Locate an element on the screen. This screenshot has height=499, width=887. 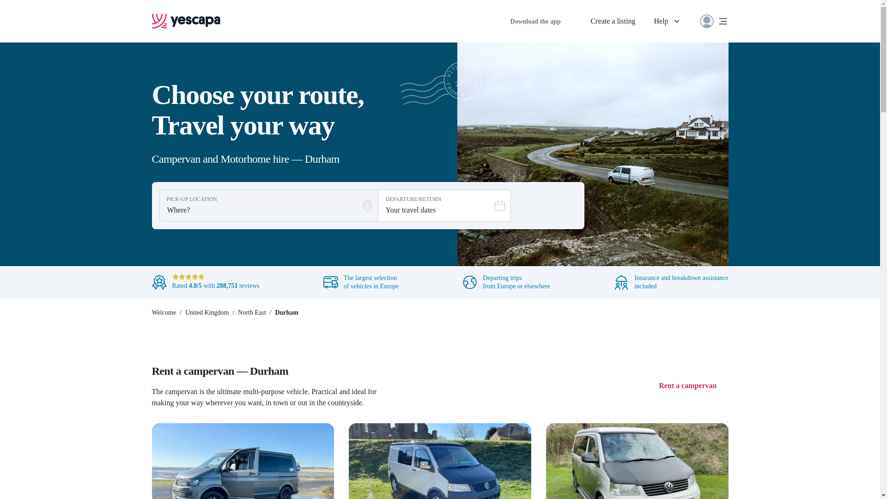
United Kingdom is located at coordinates (207, 312).